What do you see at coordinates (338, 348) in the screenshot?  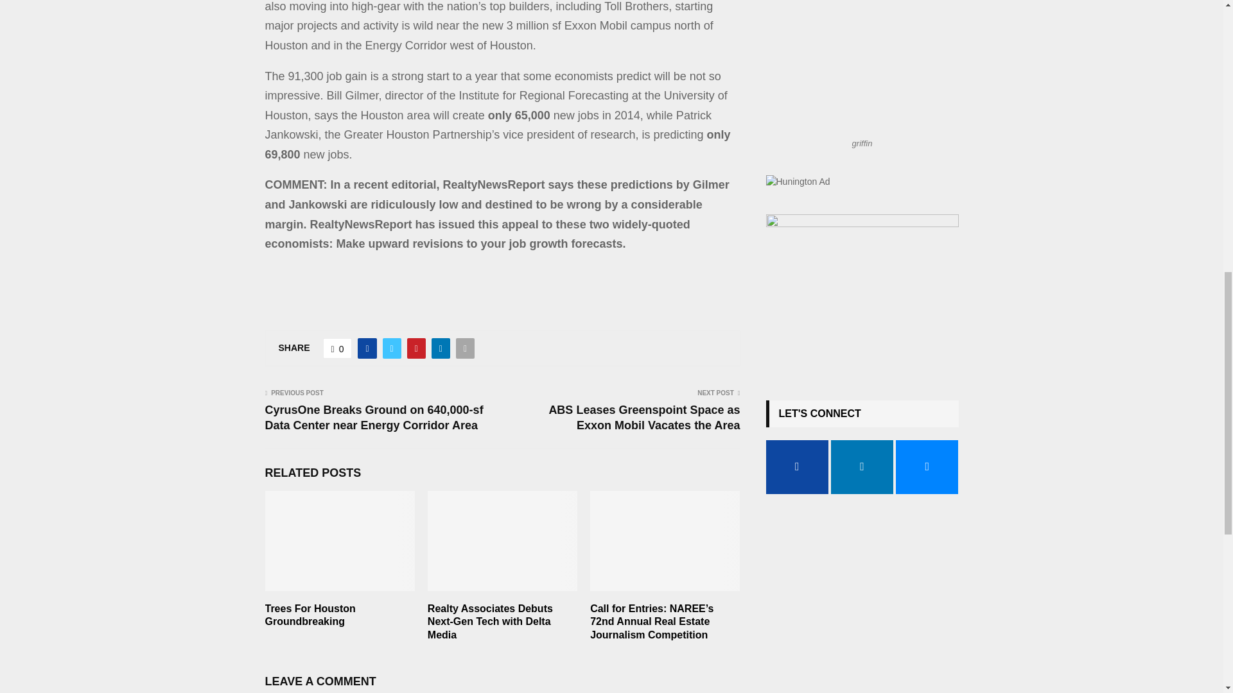 I see `Like` at bounding box center [338, 348].